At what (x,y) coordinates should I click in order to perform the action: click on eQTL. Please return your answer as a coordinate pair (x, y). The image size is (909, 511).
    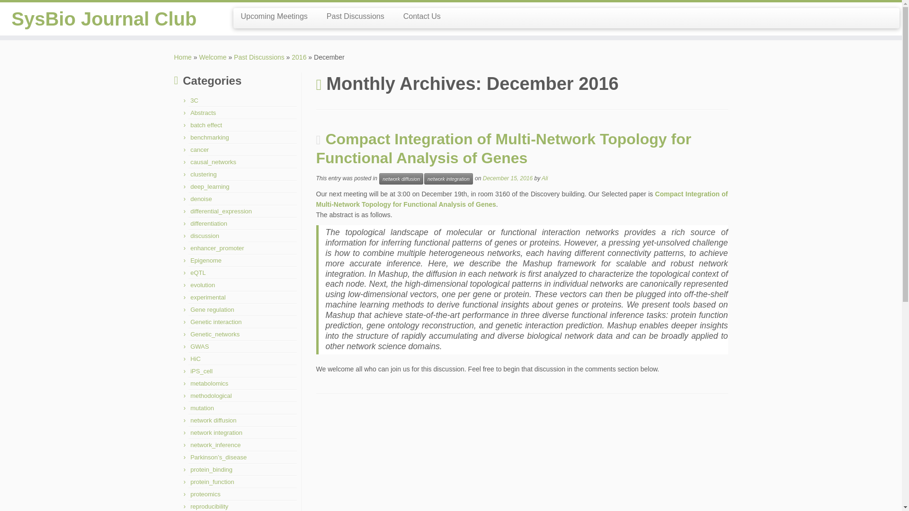
    Looking at the image, I should click on (198, 273).